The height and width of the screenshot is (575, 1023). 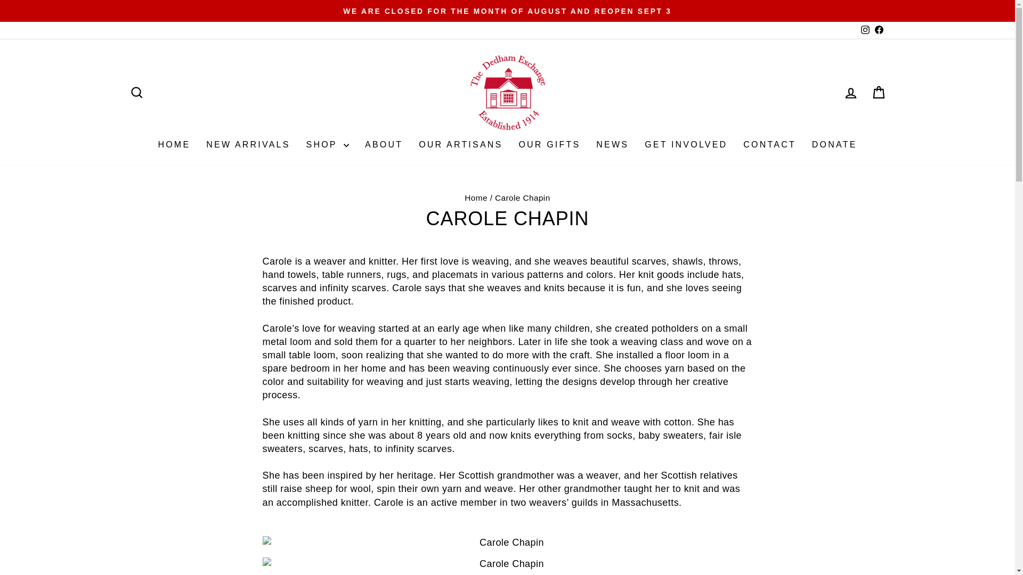 I want to click on Back to the frontpage, so click(x=476, y=198).